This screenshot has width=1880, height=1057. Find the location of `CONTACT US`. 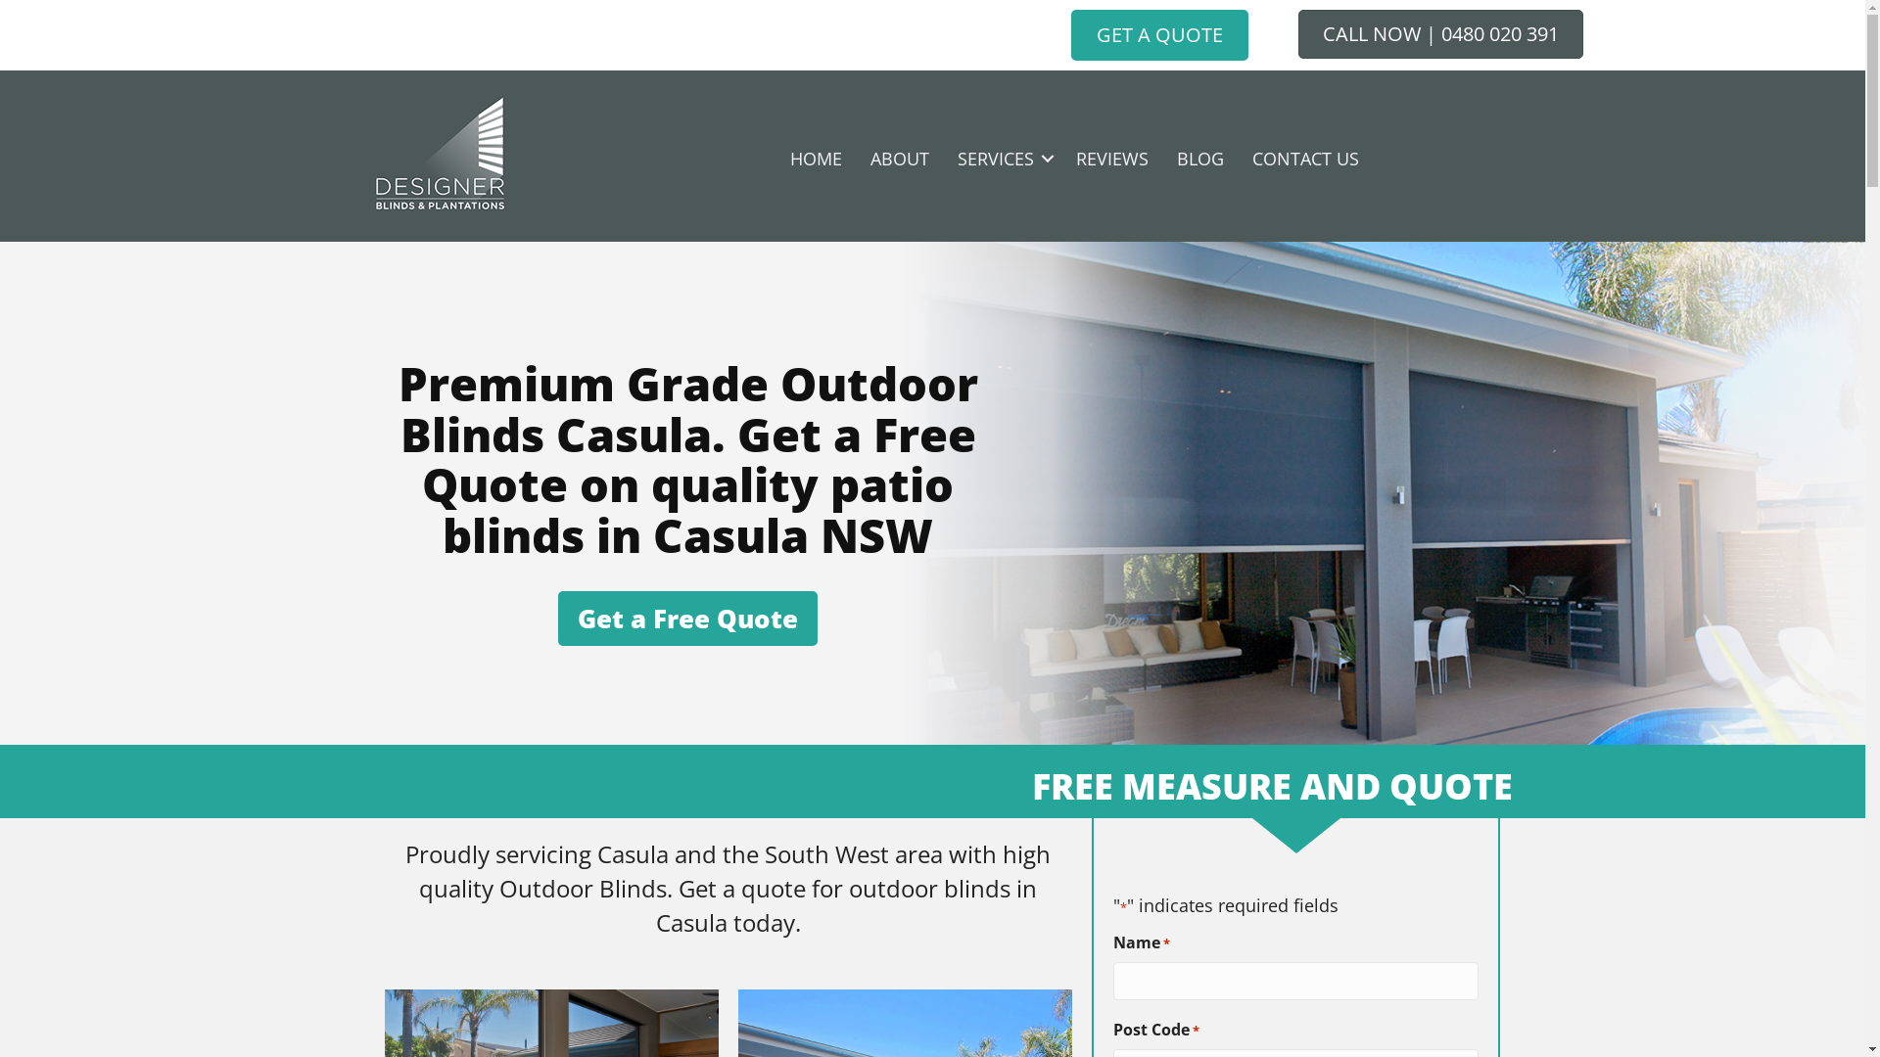

CONTACT US is located at coordinates (1304, 159).